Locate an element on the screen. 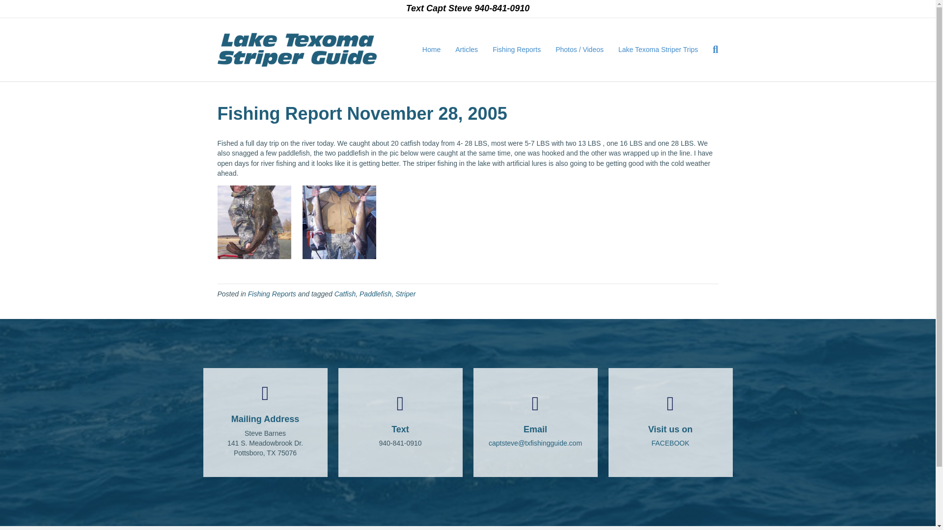 This screenshot has width=943, height=530. Catfish is located at coordinates (345, 293).